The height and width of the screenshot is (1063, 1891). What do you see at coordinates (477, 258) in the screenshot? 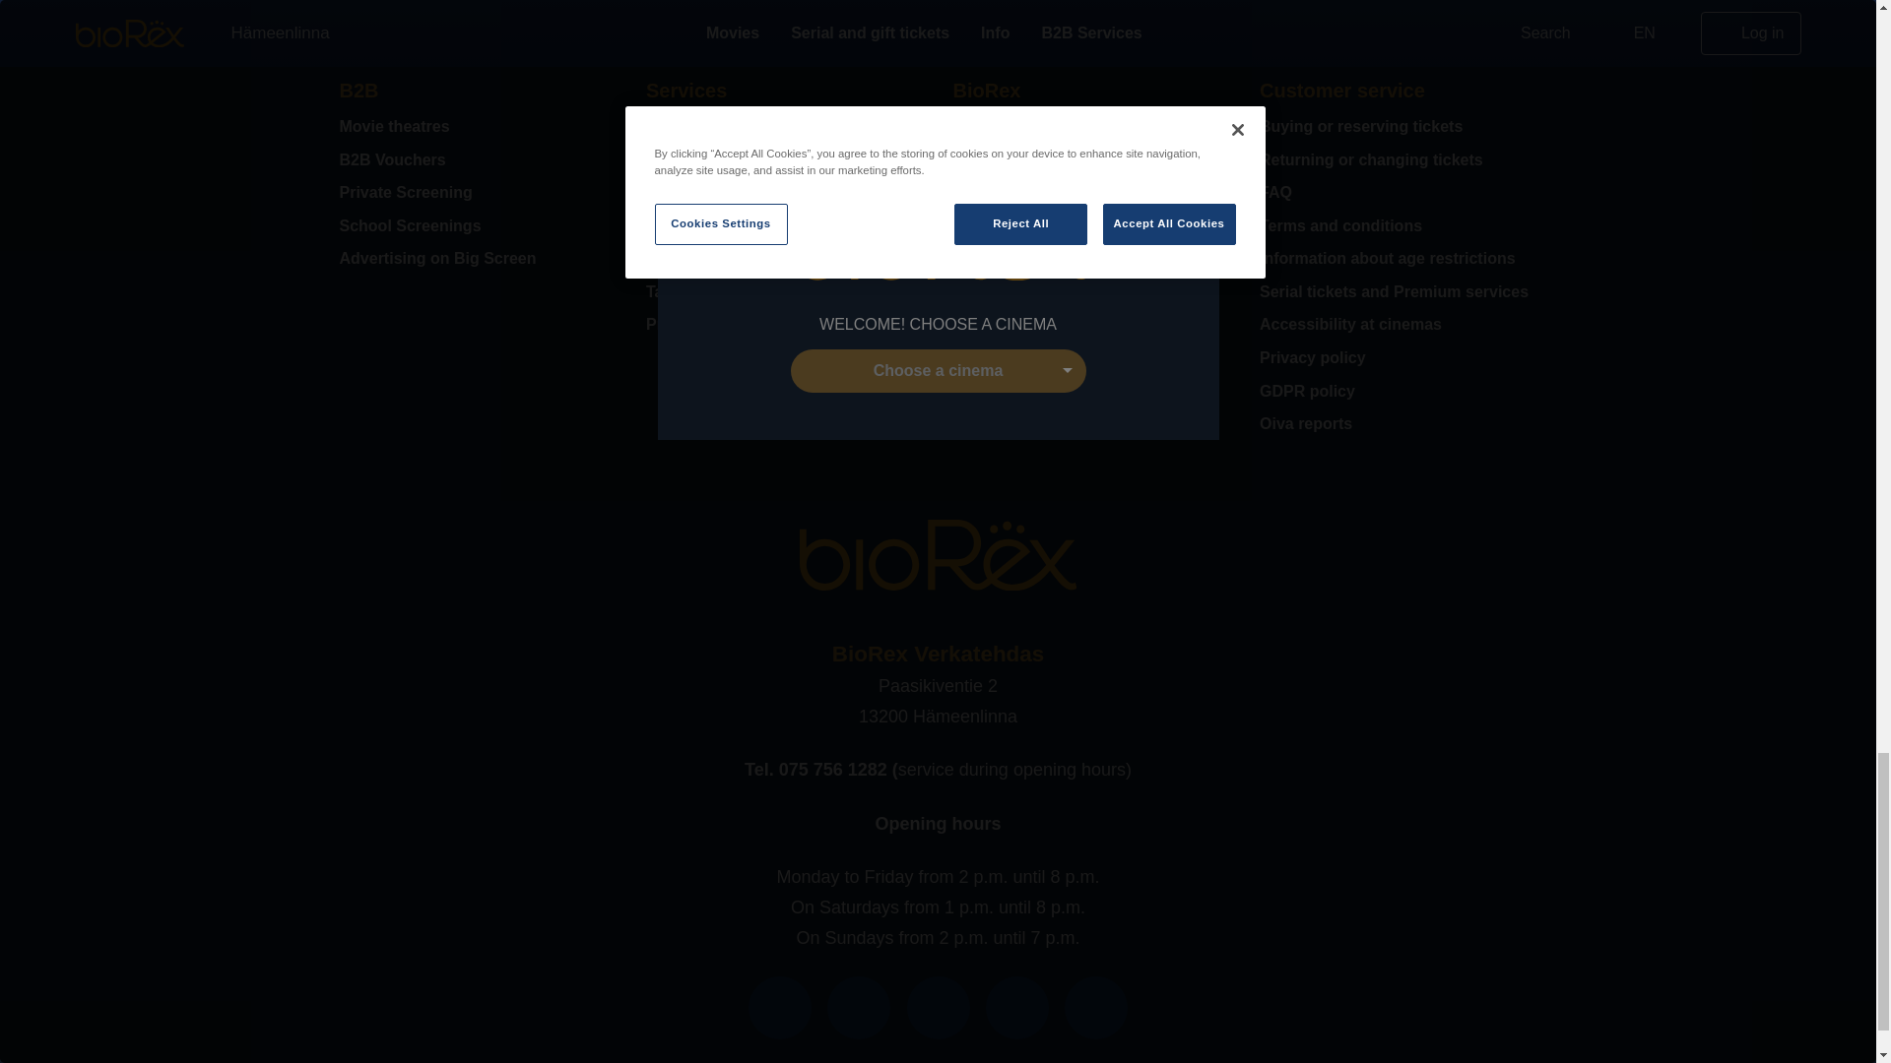
I see `Advertising on Big Screen` at bounding box center [477, 258].